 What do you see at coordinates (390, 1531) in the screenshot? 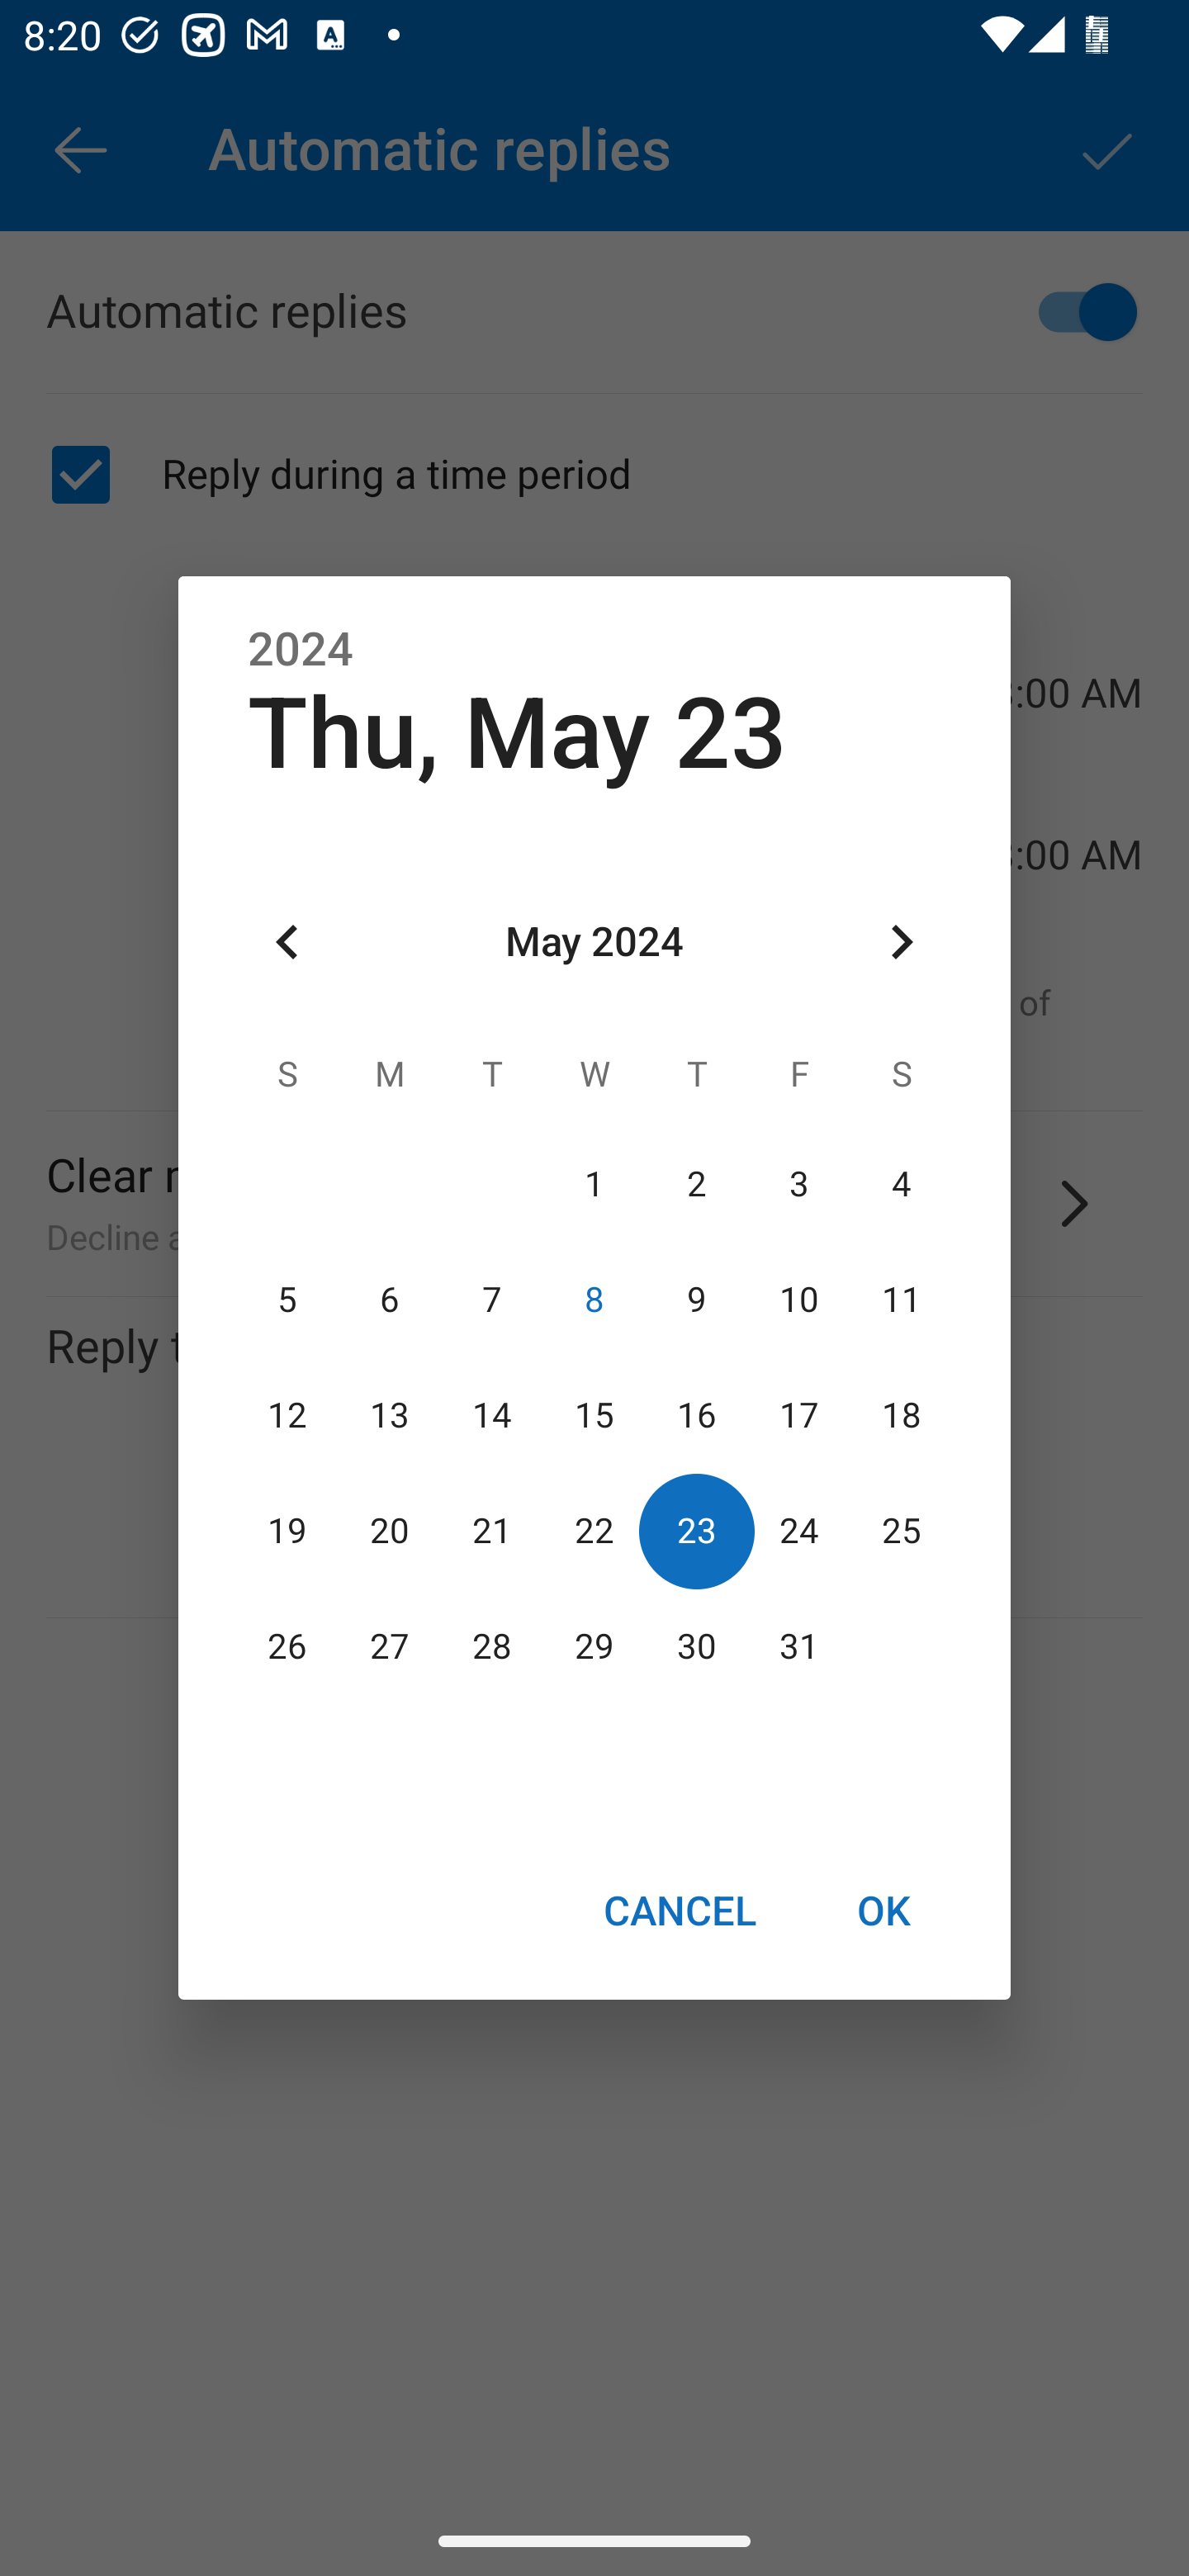
I see `20 20 May 2024` at bounding box center [390, 1531].